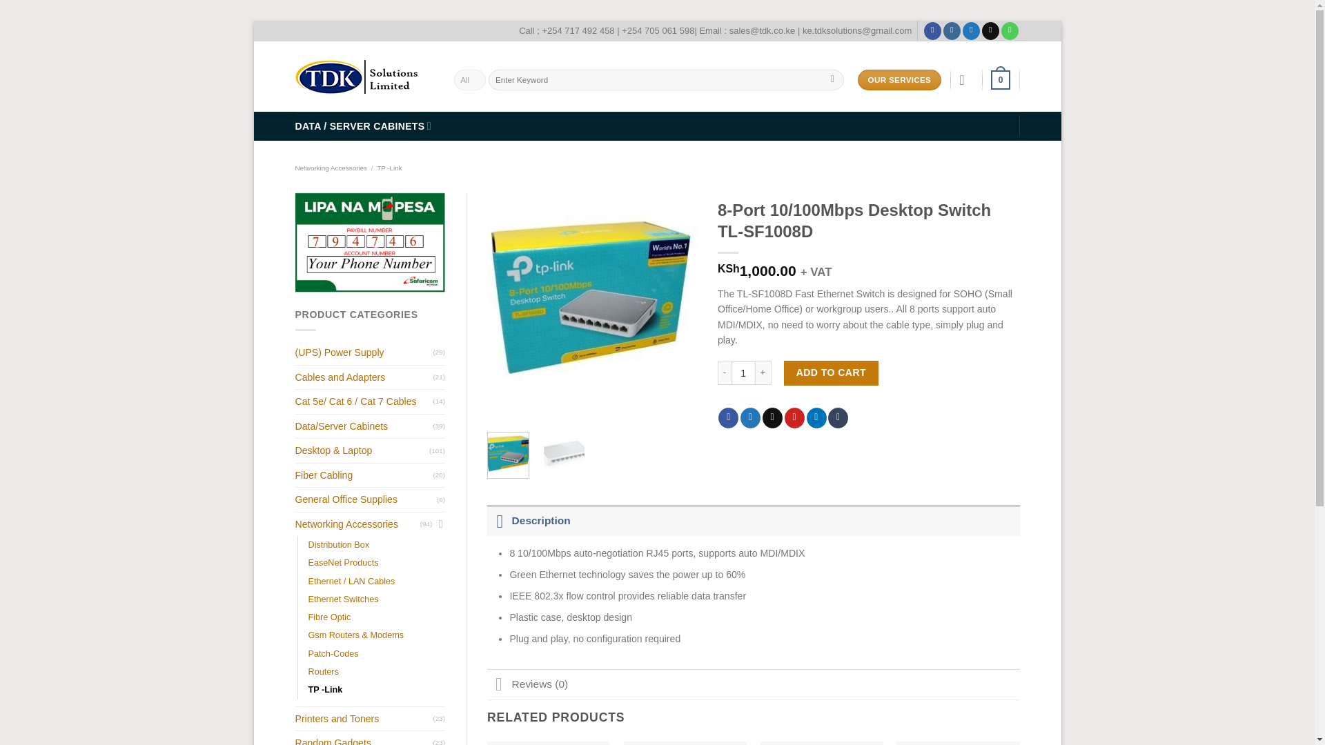  I want to click on General Office Supplies, so click(366, 499).